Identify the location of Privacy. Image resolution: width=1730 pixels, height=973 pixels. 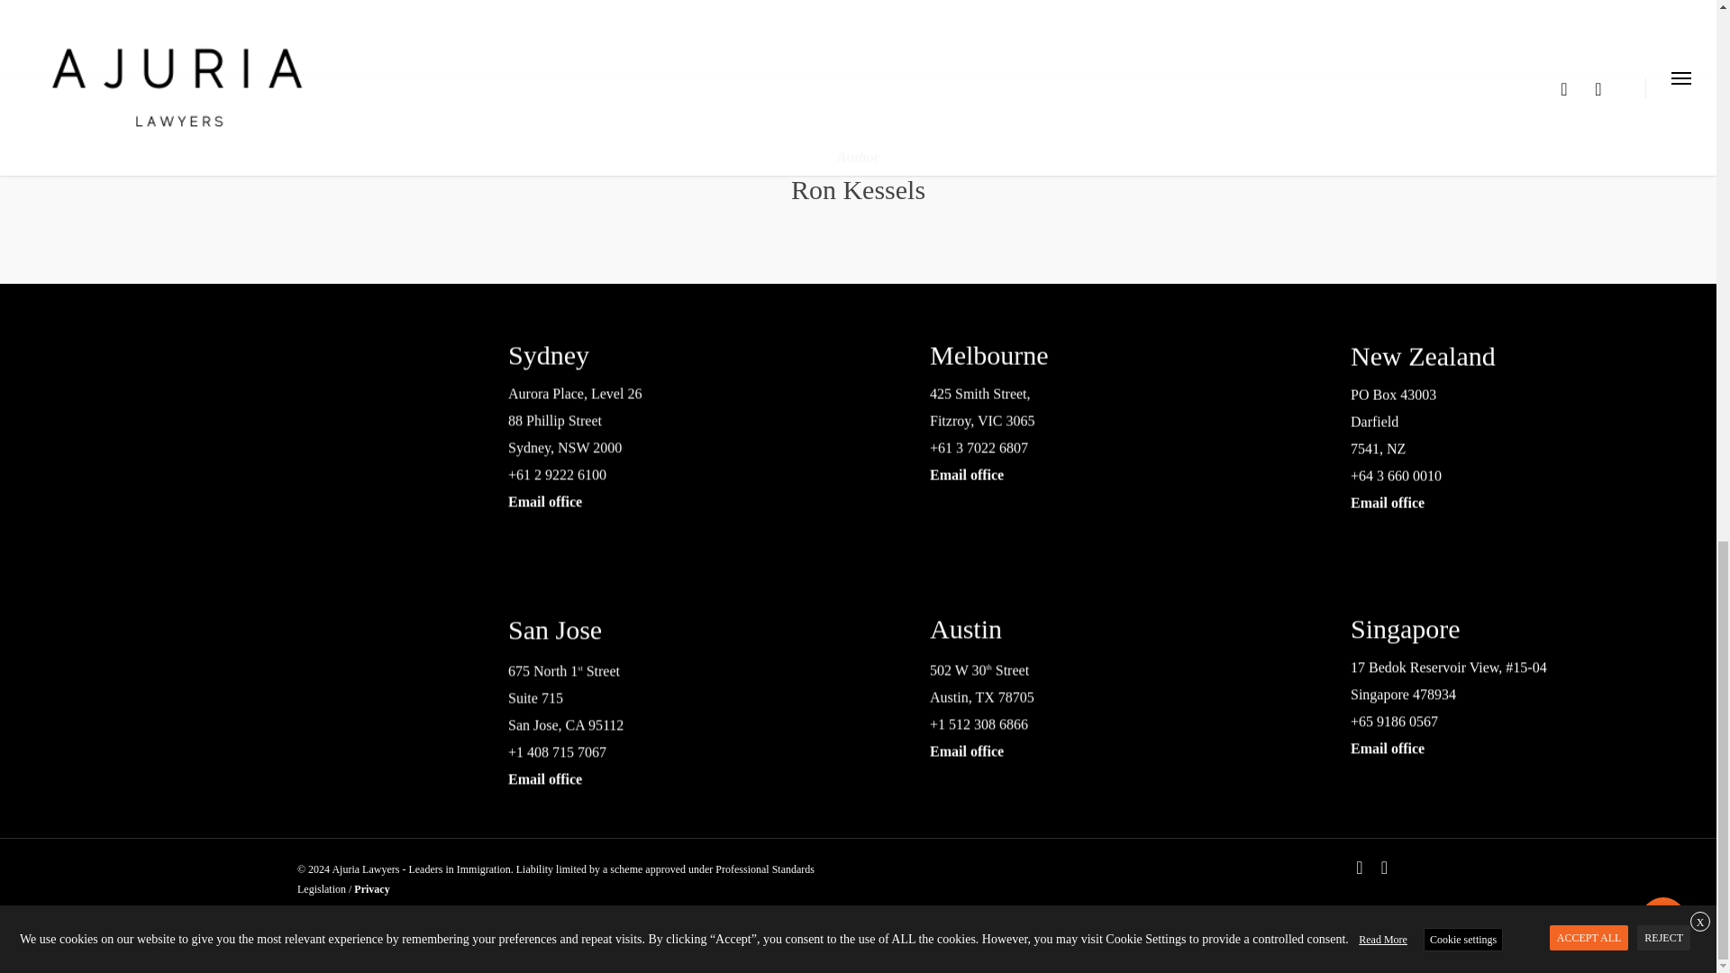
(371, 888).